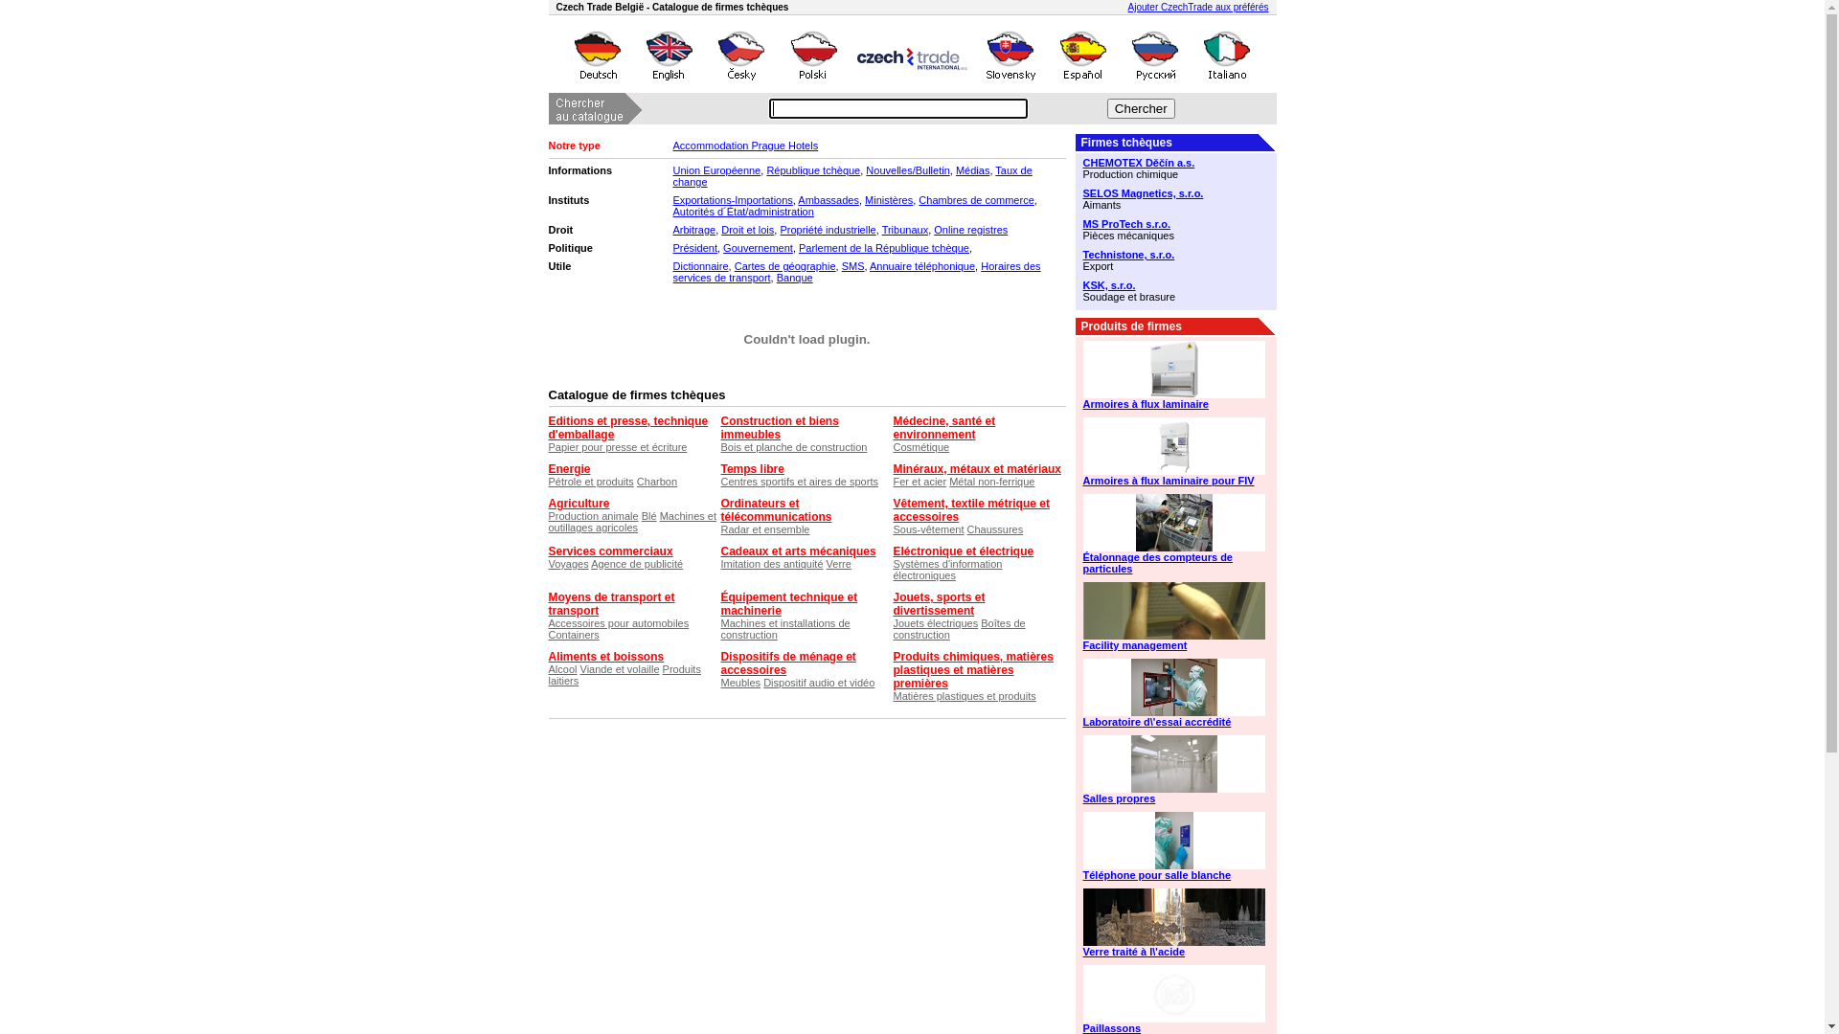  What do you see at coordinates (1175, 798) in the screenshot?
I see `Salles propres` at bounding box center [1175, 798].